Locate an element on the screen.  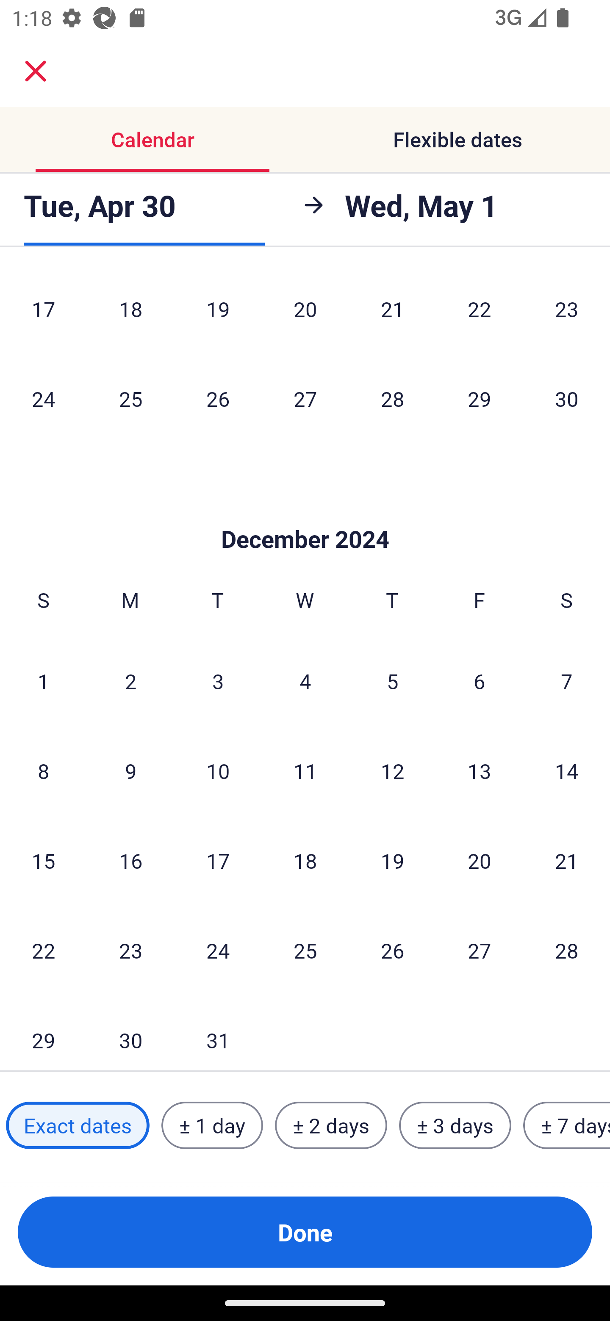
Exact dates is located at coordinates (78, 1125).